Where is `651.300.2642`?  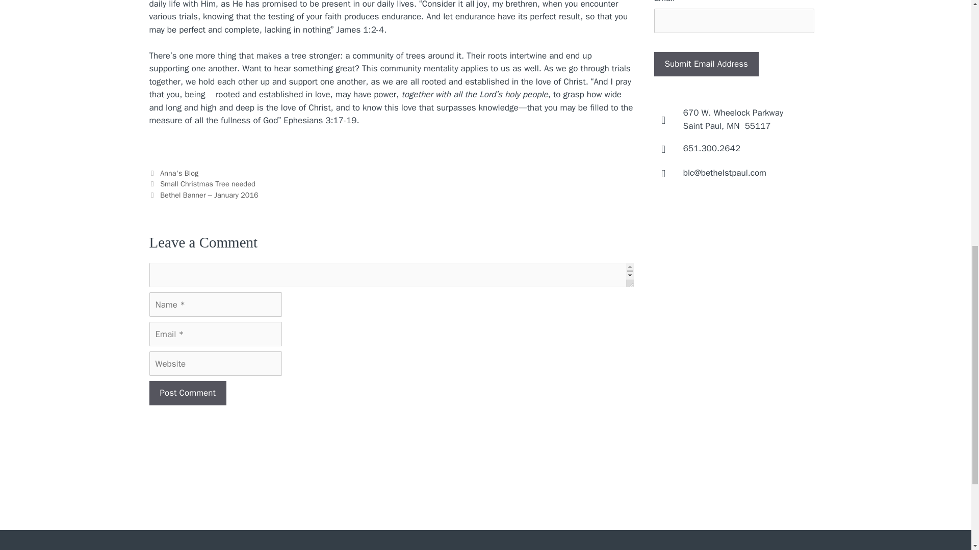
651.300.2642 is located at coordinates (187, 393).